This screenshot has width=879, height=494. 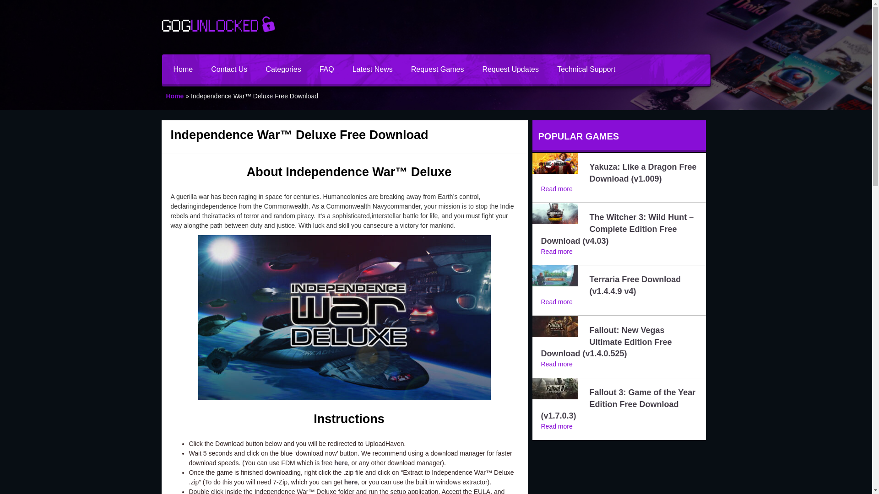 What do you see at coordinates (557, 252) in the screenshot?
I see `Read more` at bounding box center [557, 252].